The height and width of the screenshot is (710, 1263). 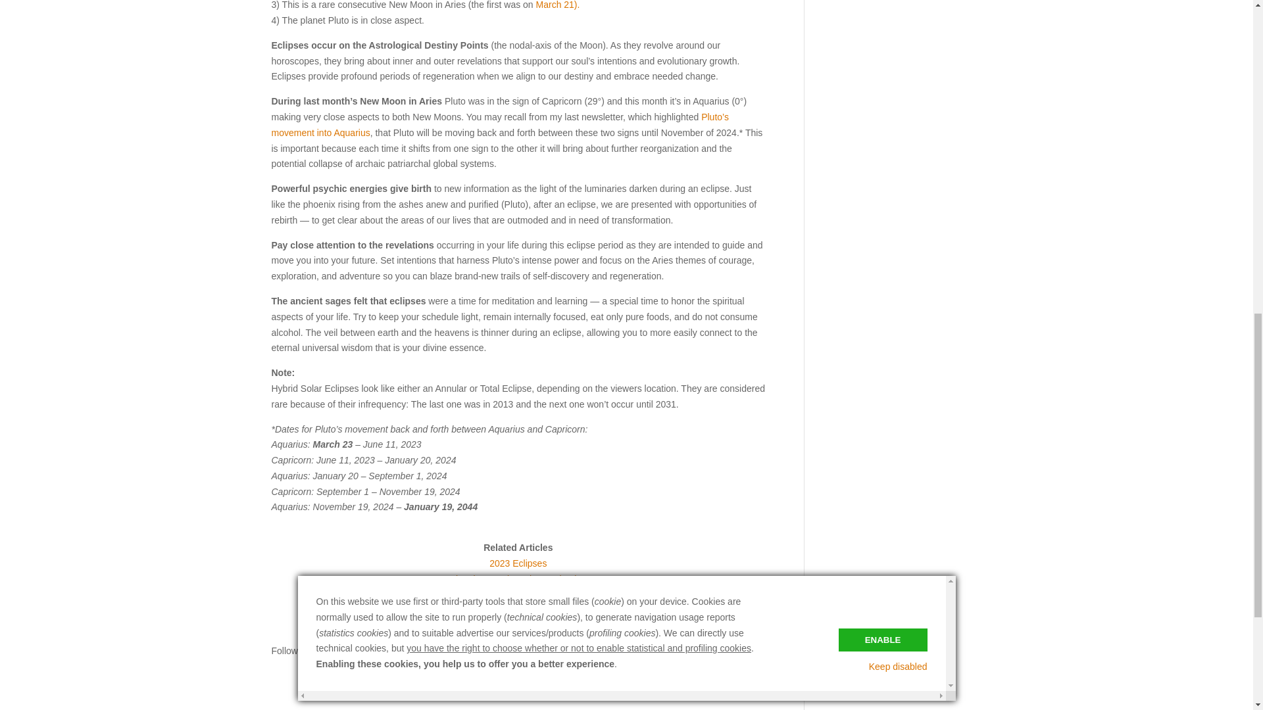 What do you see at coordinates (487, 669) in the screenshot?
I see `Facebook` at bounding box center [487, 669].